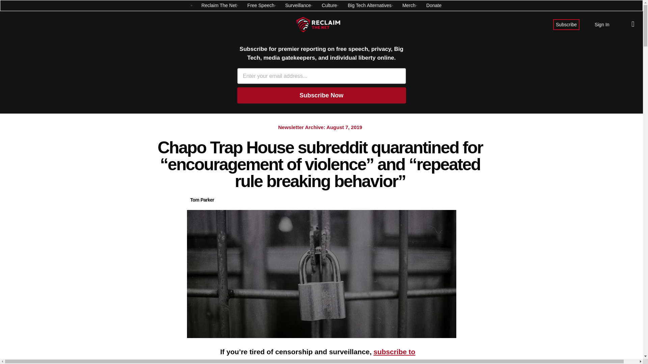  What do you see at coordinates (219, 5) in the screenshot?
I see `Reclaim The Net` at bounding box center [219, 5].